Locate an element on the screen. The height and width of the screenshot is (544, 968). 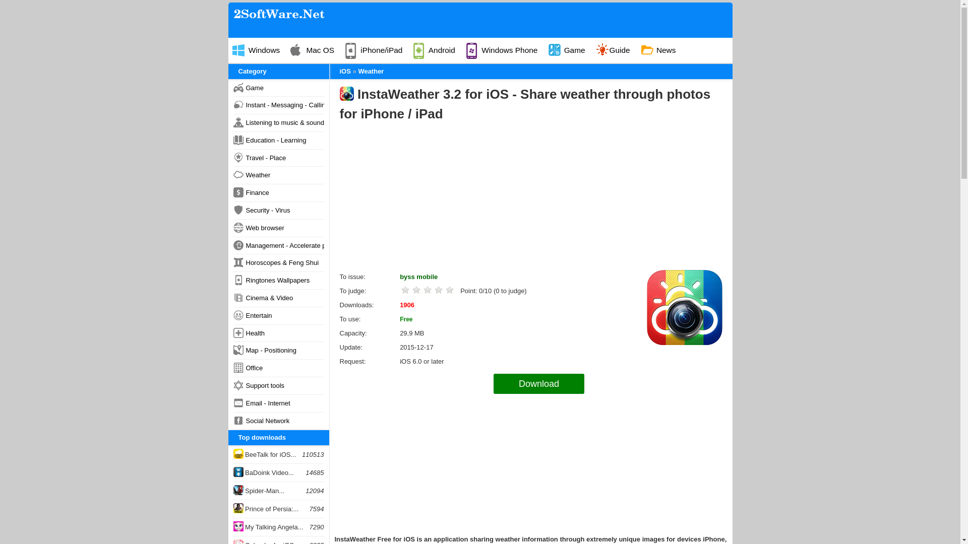
Mac OS is located at coordinates (317, 50).